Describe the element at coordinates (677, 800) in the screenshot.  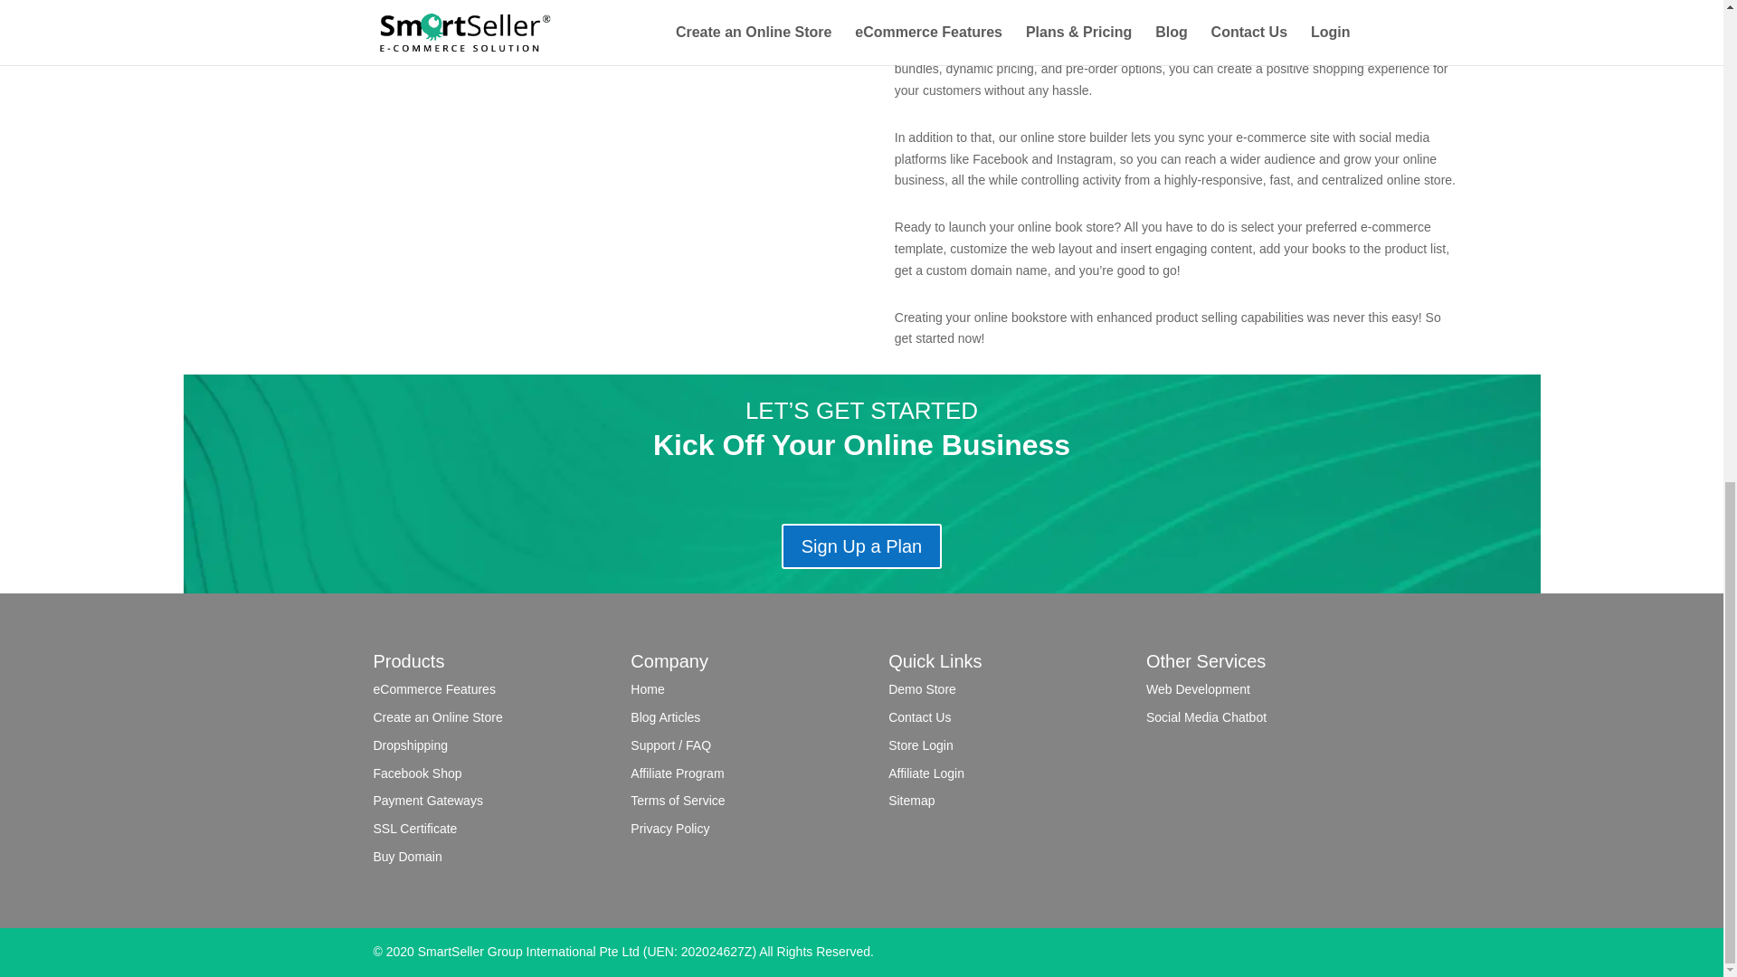
I see `Terms of Service` at that location.